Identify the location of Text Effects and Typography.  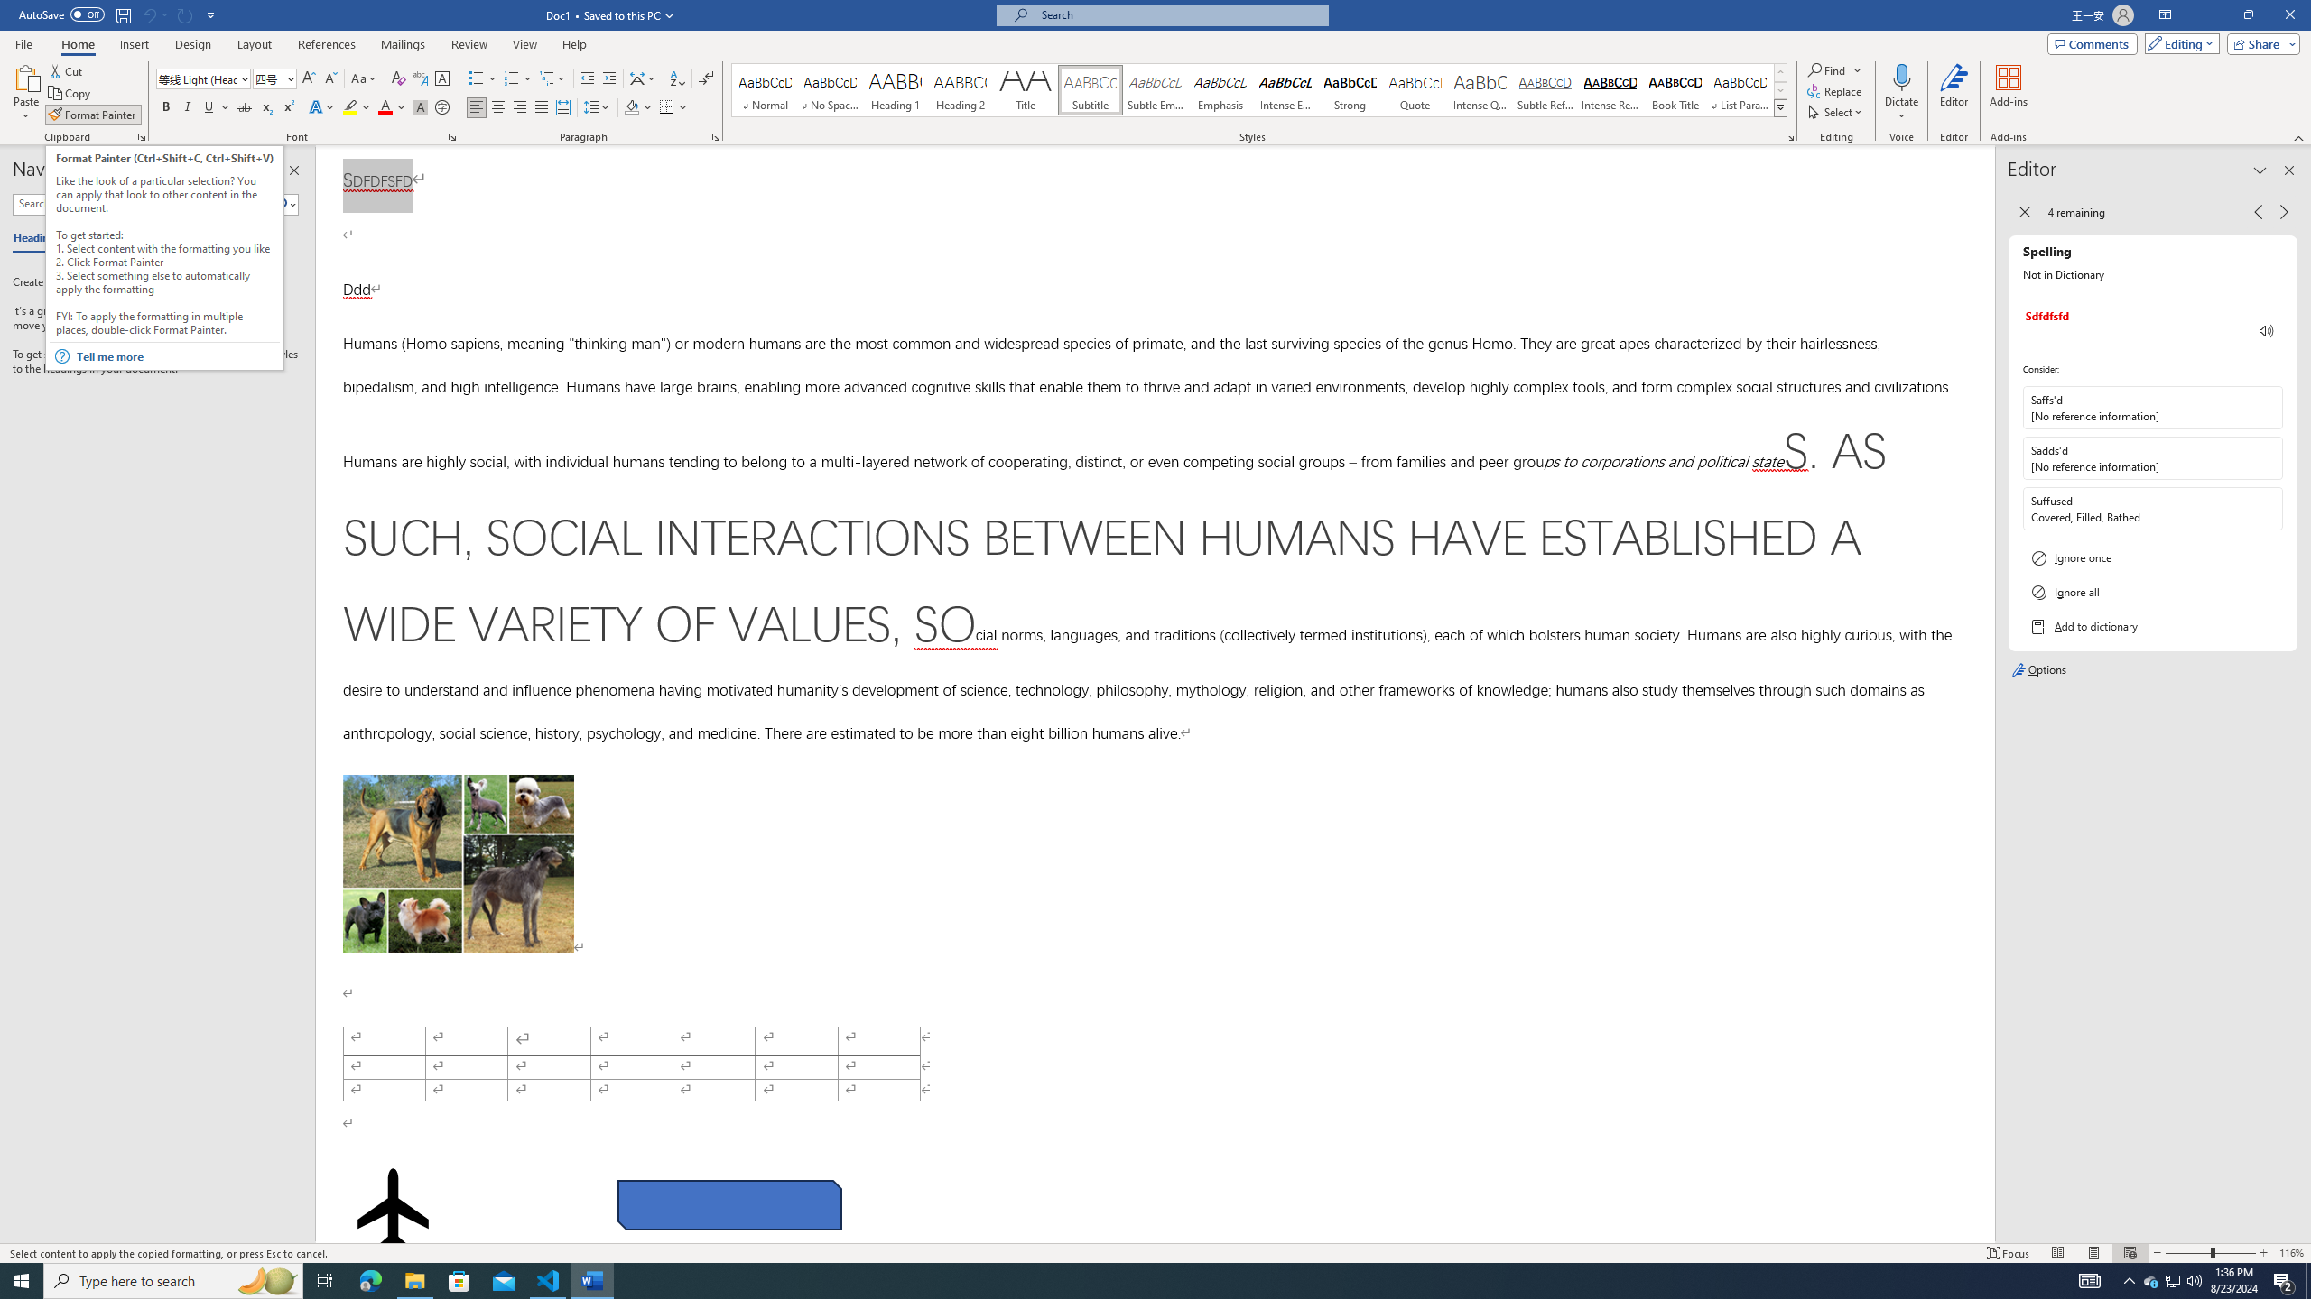
(320, 108).